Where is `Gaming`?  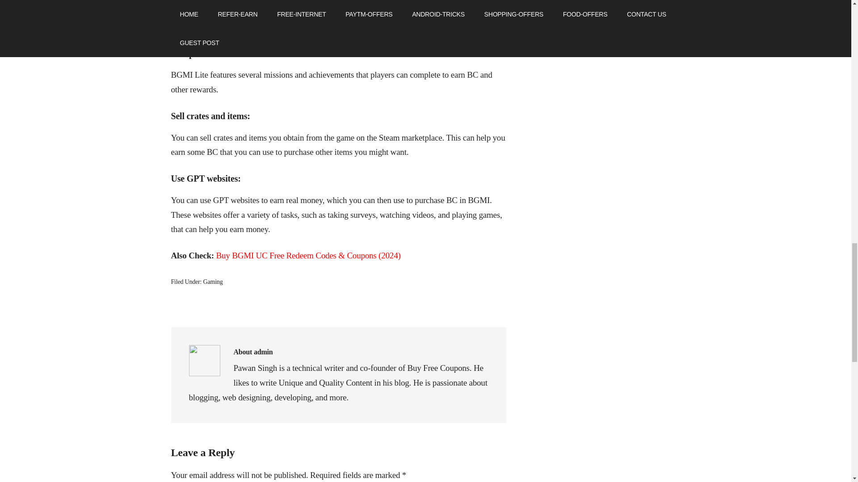
Gaming is located at coordinates (213, 282).